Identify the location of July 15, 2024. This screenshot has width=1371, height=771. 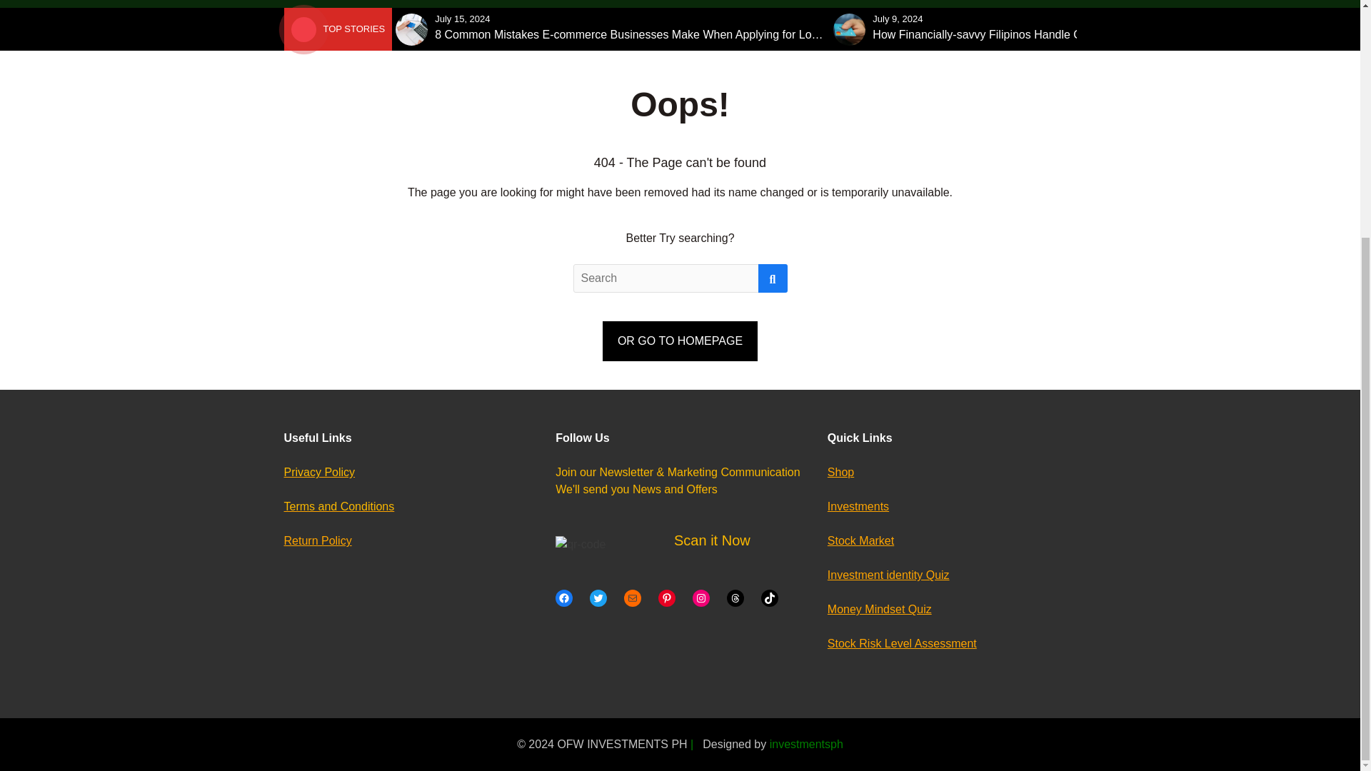
(461, 19).